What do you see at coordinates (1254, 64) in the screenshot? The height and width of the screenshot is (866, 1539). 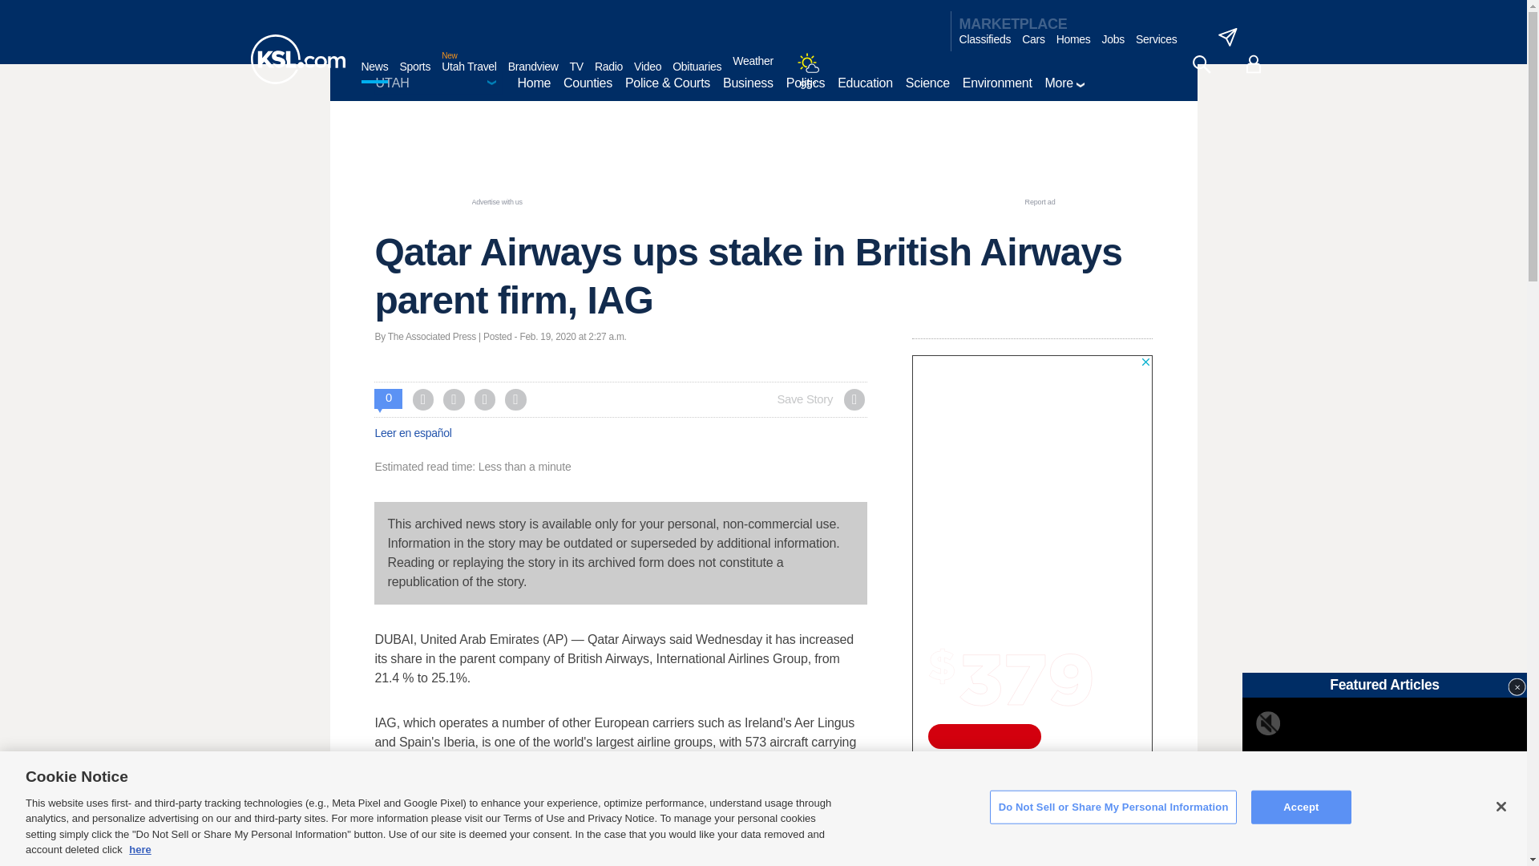 I see `account - logged out` at bounding box center [1254, 64].